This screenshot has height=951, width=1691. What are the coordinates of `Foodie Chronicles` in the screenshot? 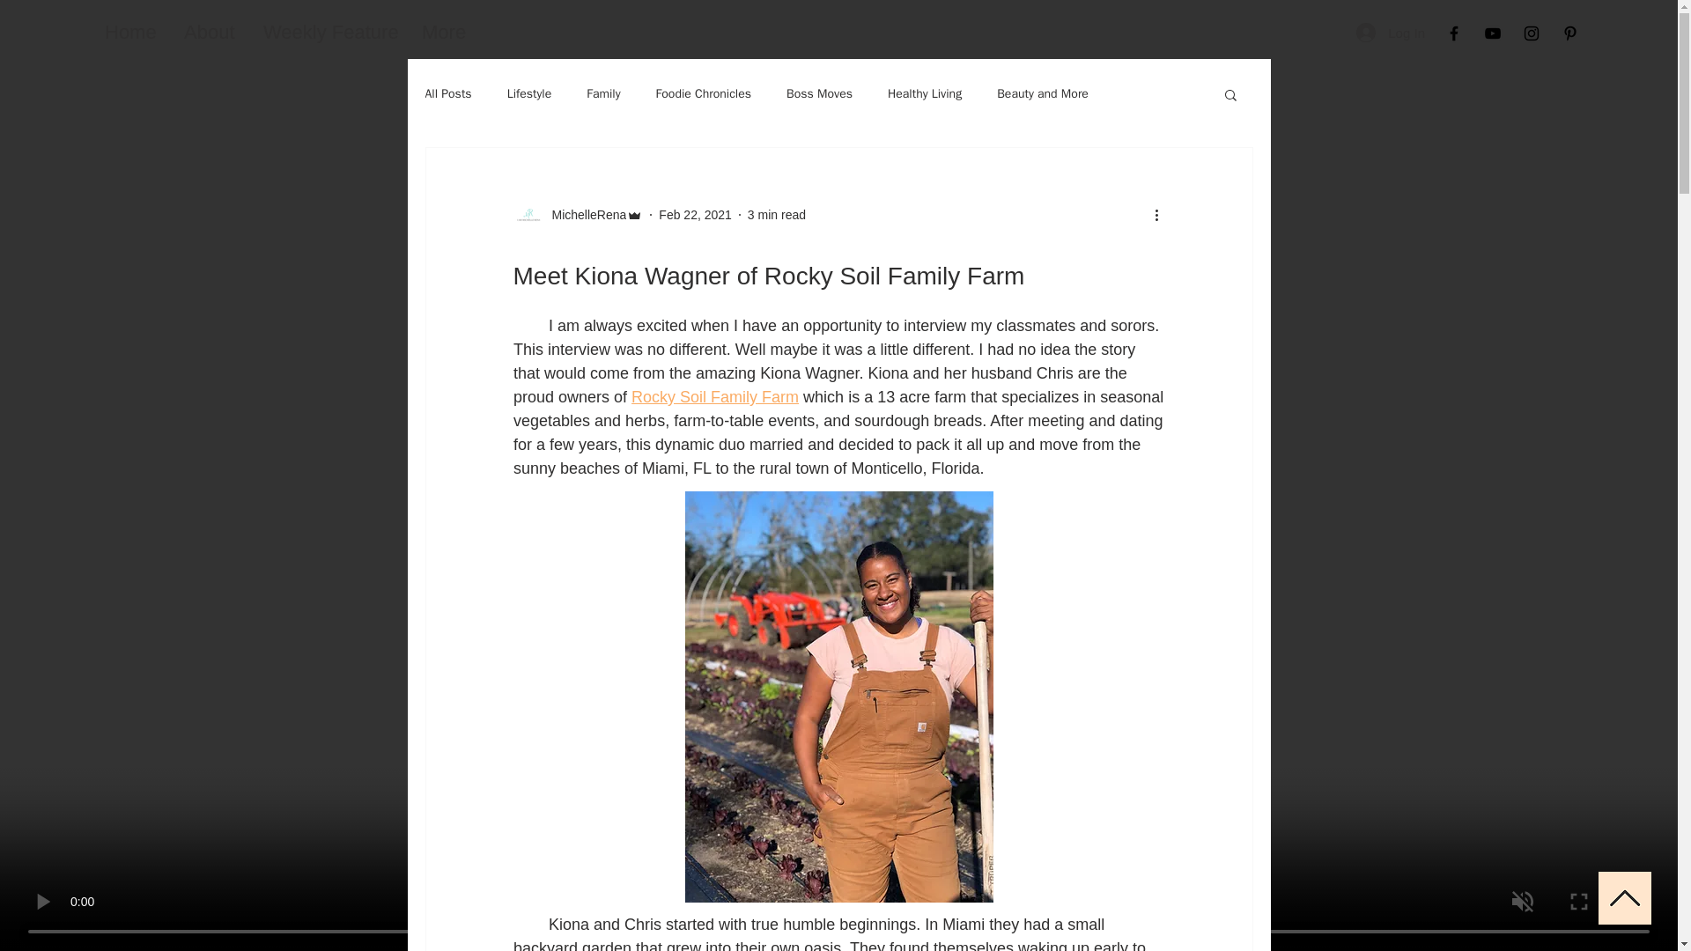 It's located at (703, 93).